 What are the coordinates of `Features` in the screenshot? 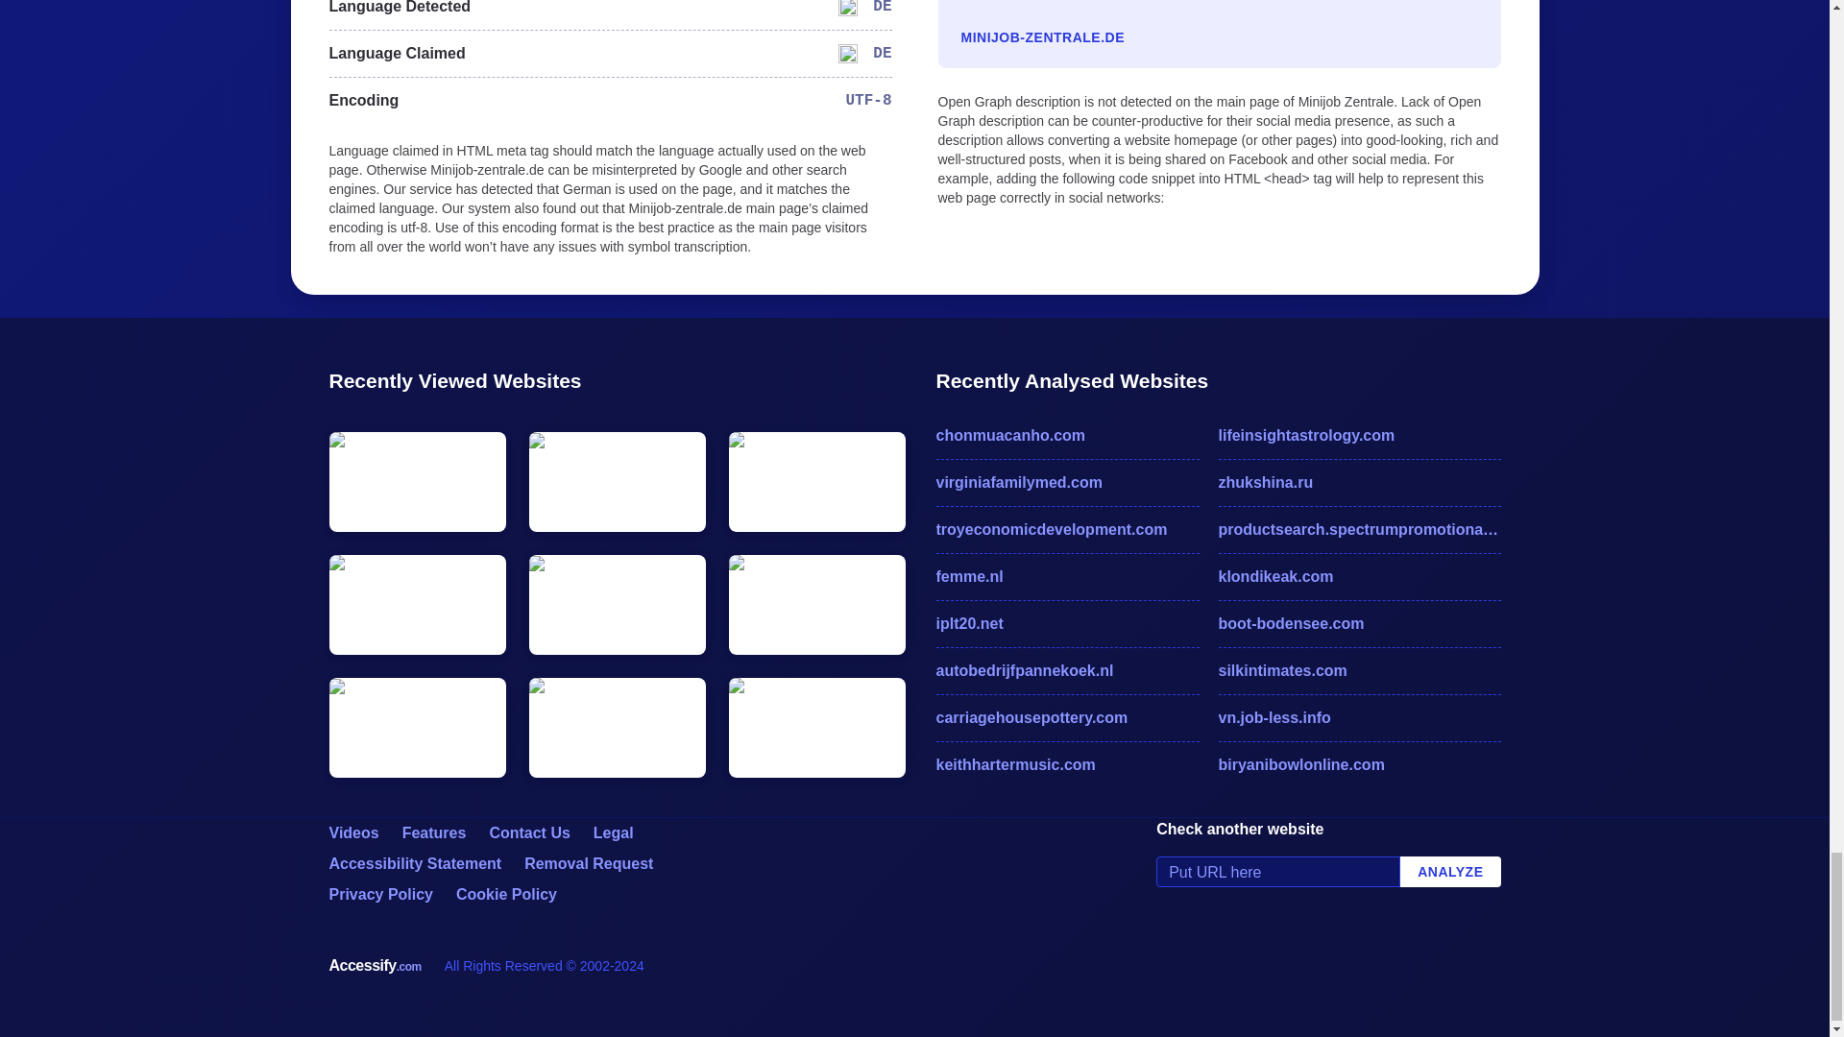 It's located at (434, 832).